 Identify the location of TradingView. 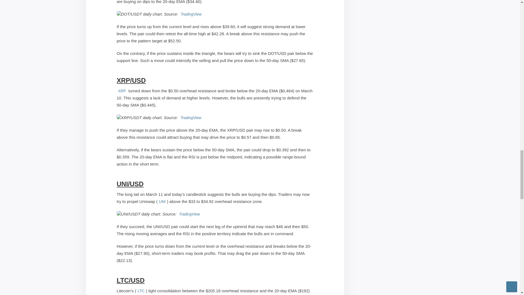
(189, 214).